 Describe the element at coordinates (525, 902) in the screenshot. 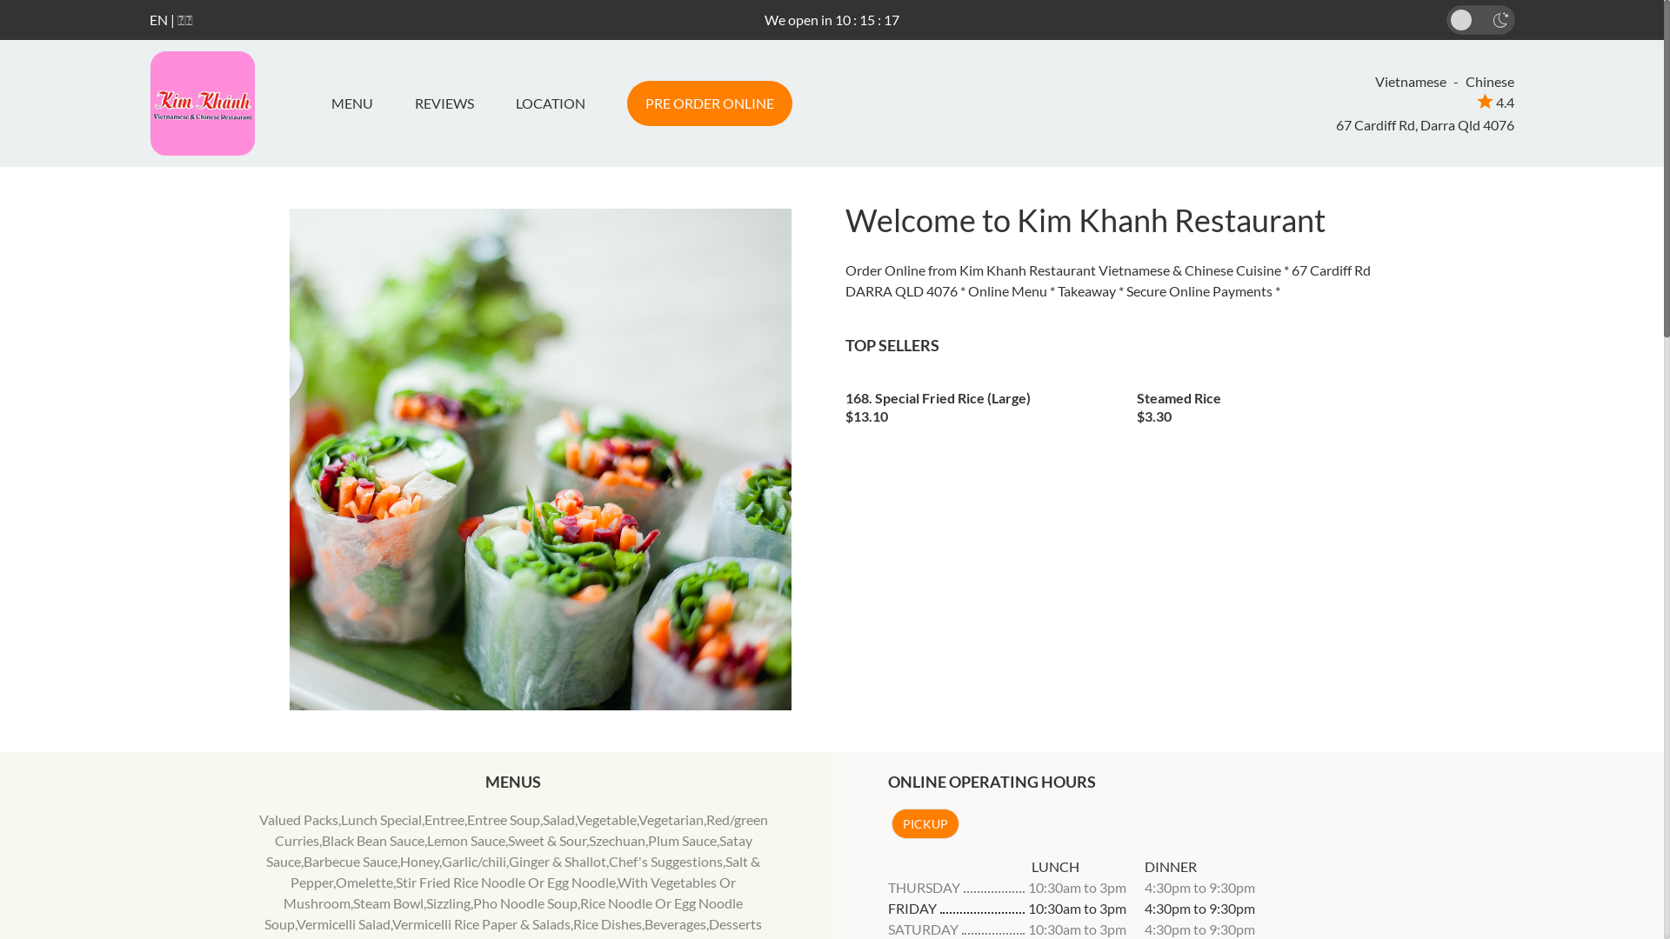

I see `Pho Noodle Soup` at that location.